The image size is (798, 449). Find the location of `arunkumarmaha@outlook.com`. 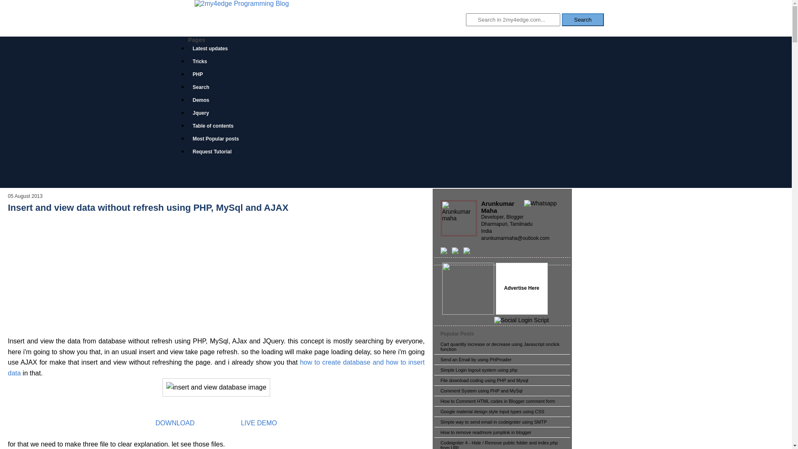

arunkumarmaha@outlook.com is located at coordinates (515, 238).